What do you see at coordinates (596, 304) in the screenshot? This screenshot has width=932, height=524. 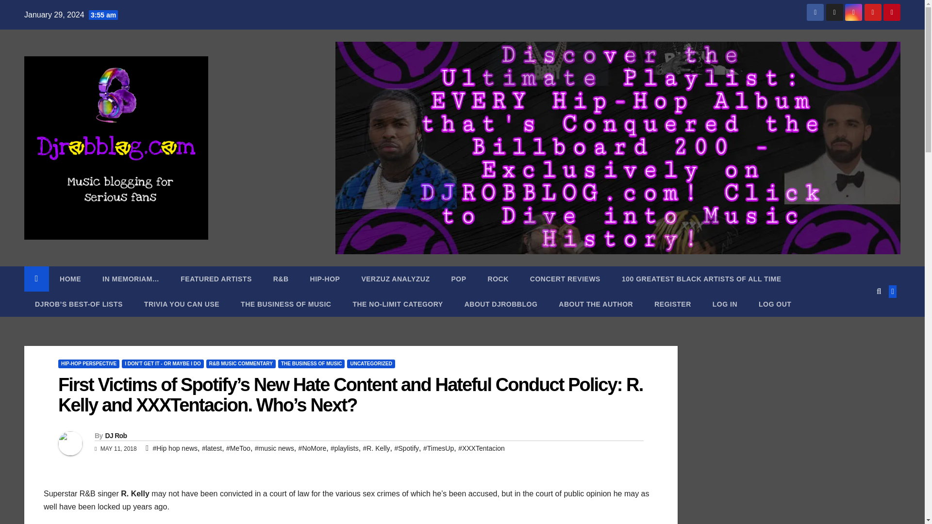 I see `ABOUT THE AUTHOR` at bounding box center [596, 304].